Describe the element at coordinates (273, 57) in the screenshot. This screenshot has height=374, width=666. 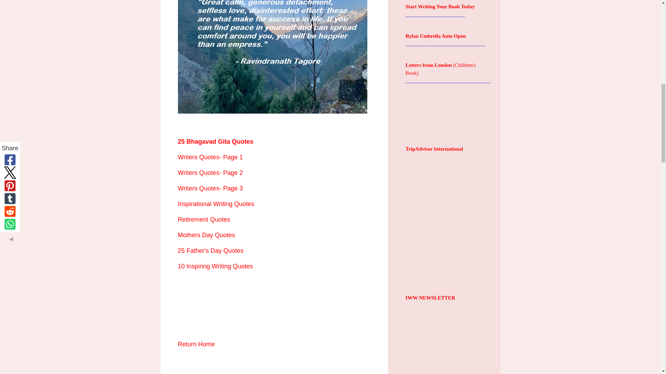
I see `quote-tagore-1` at that location.